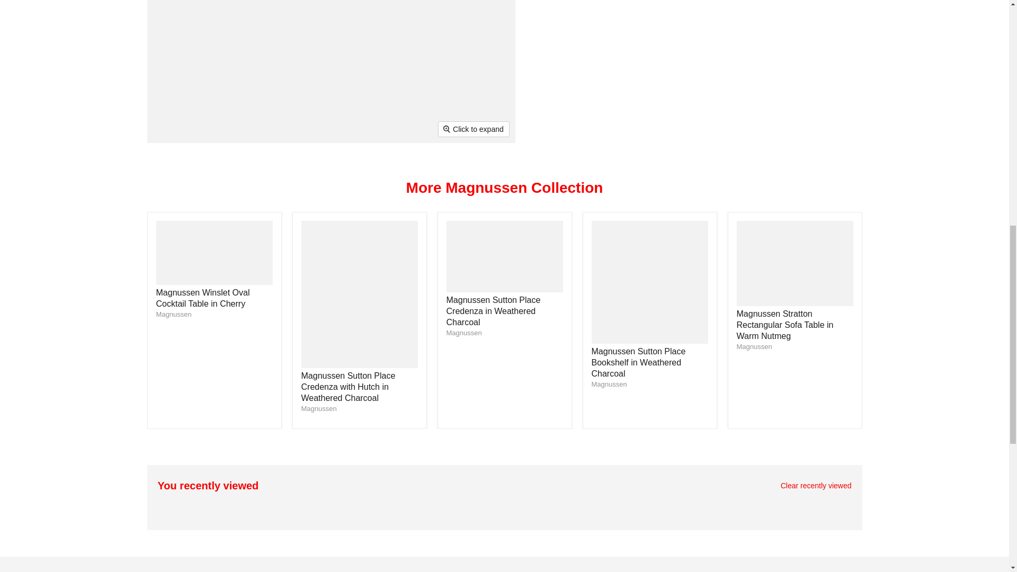 The image size is (1017, 572). I want to click on Magnussen, so click(754, 346).